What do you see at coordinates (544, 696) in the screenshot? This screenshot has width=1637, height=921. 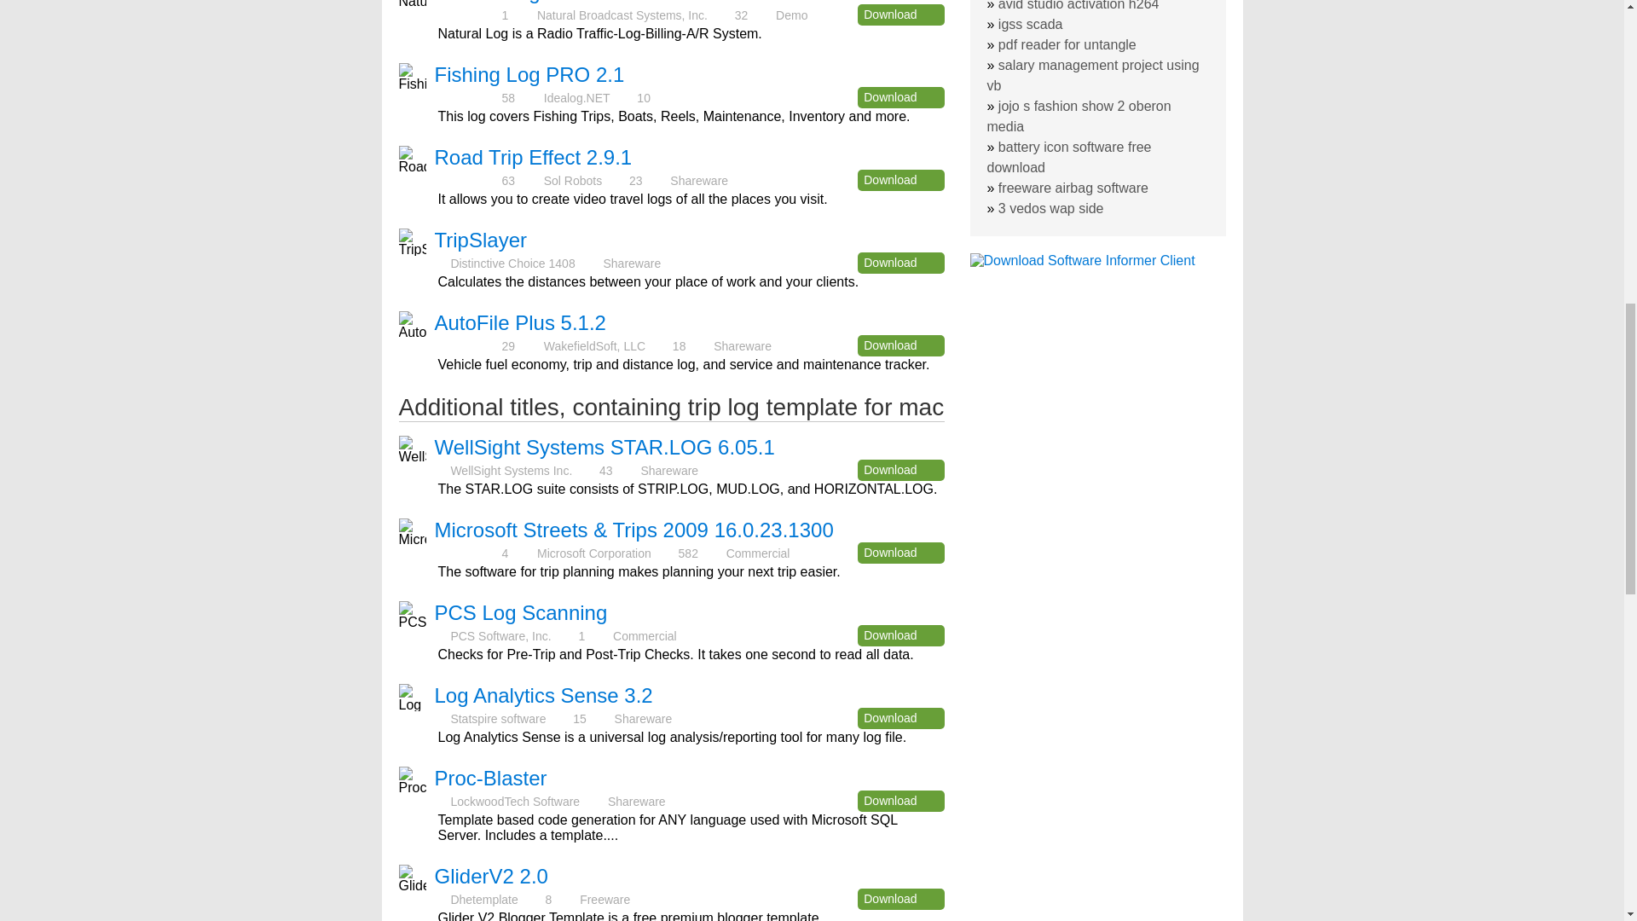 I see `Log Analytics Sense 3.2` at bounding box center [544, 696].